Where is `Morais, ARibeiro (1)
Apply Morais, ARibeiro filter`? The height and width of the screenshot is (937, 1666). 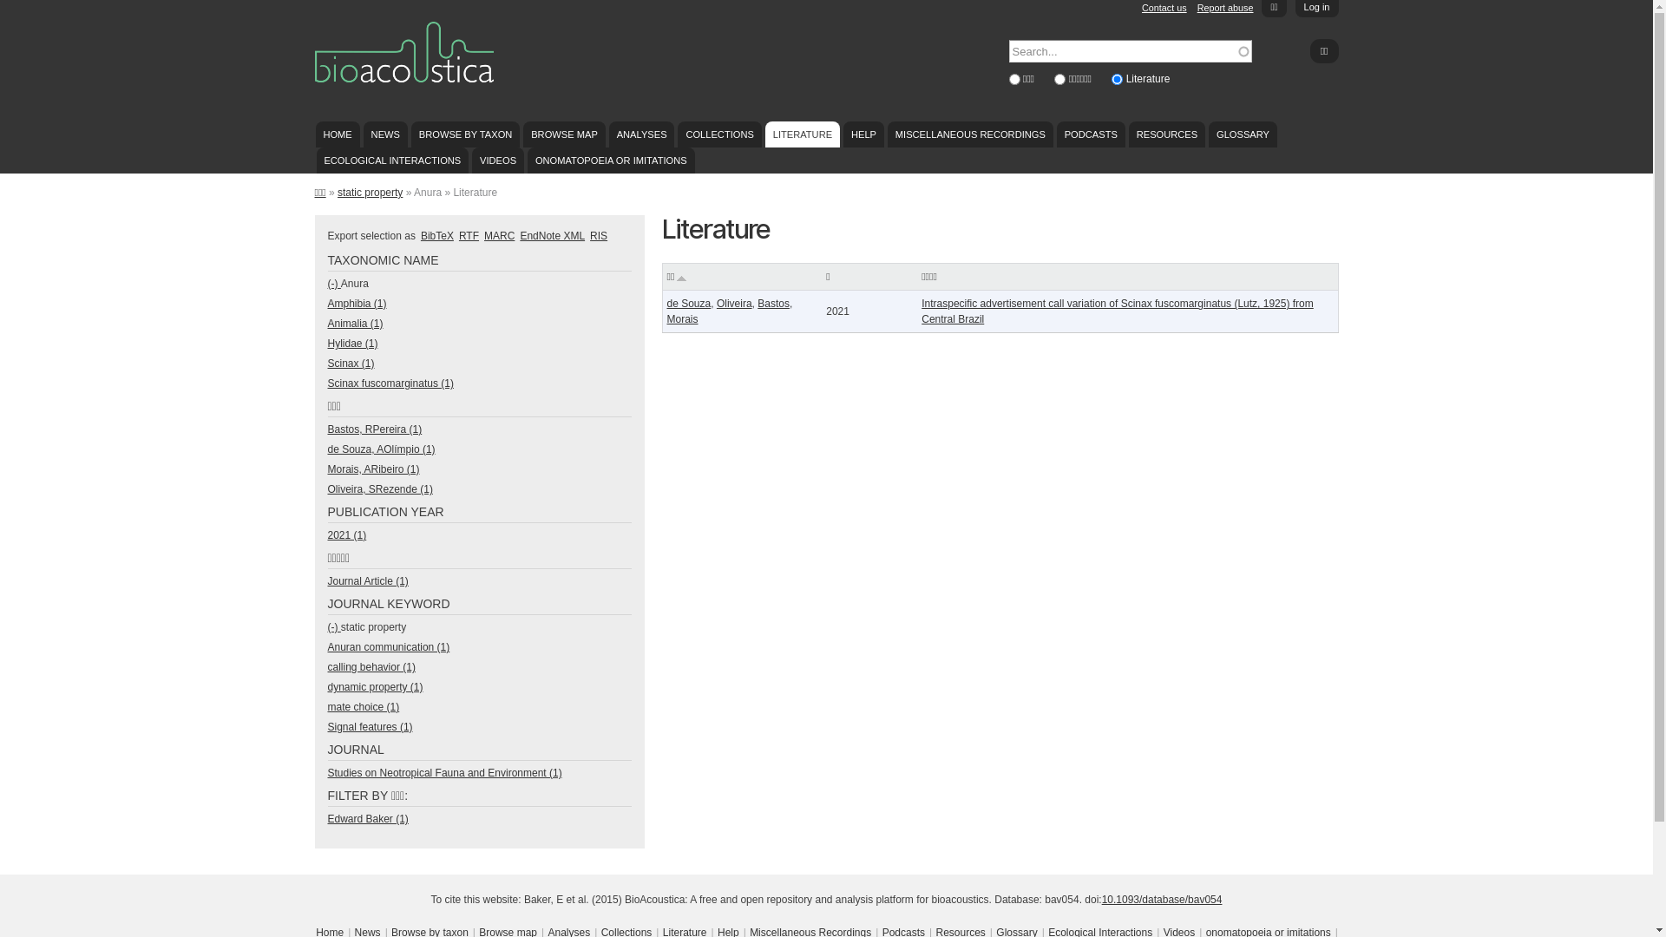 Morais, ARibeiro (1)
Apply Morais, ARibeiro filter is located at coordinates (374, 469).